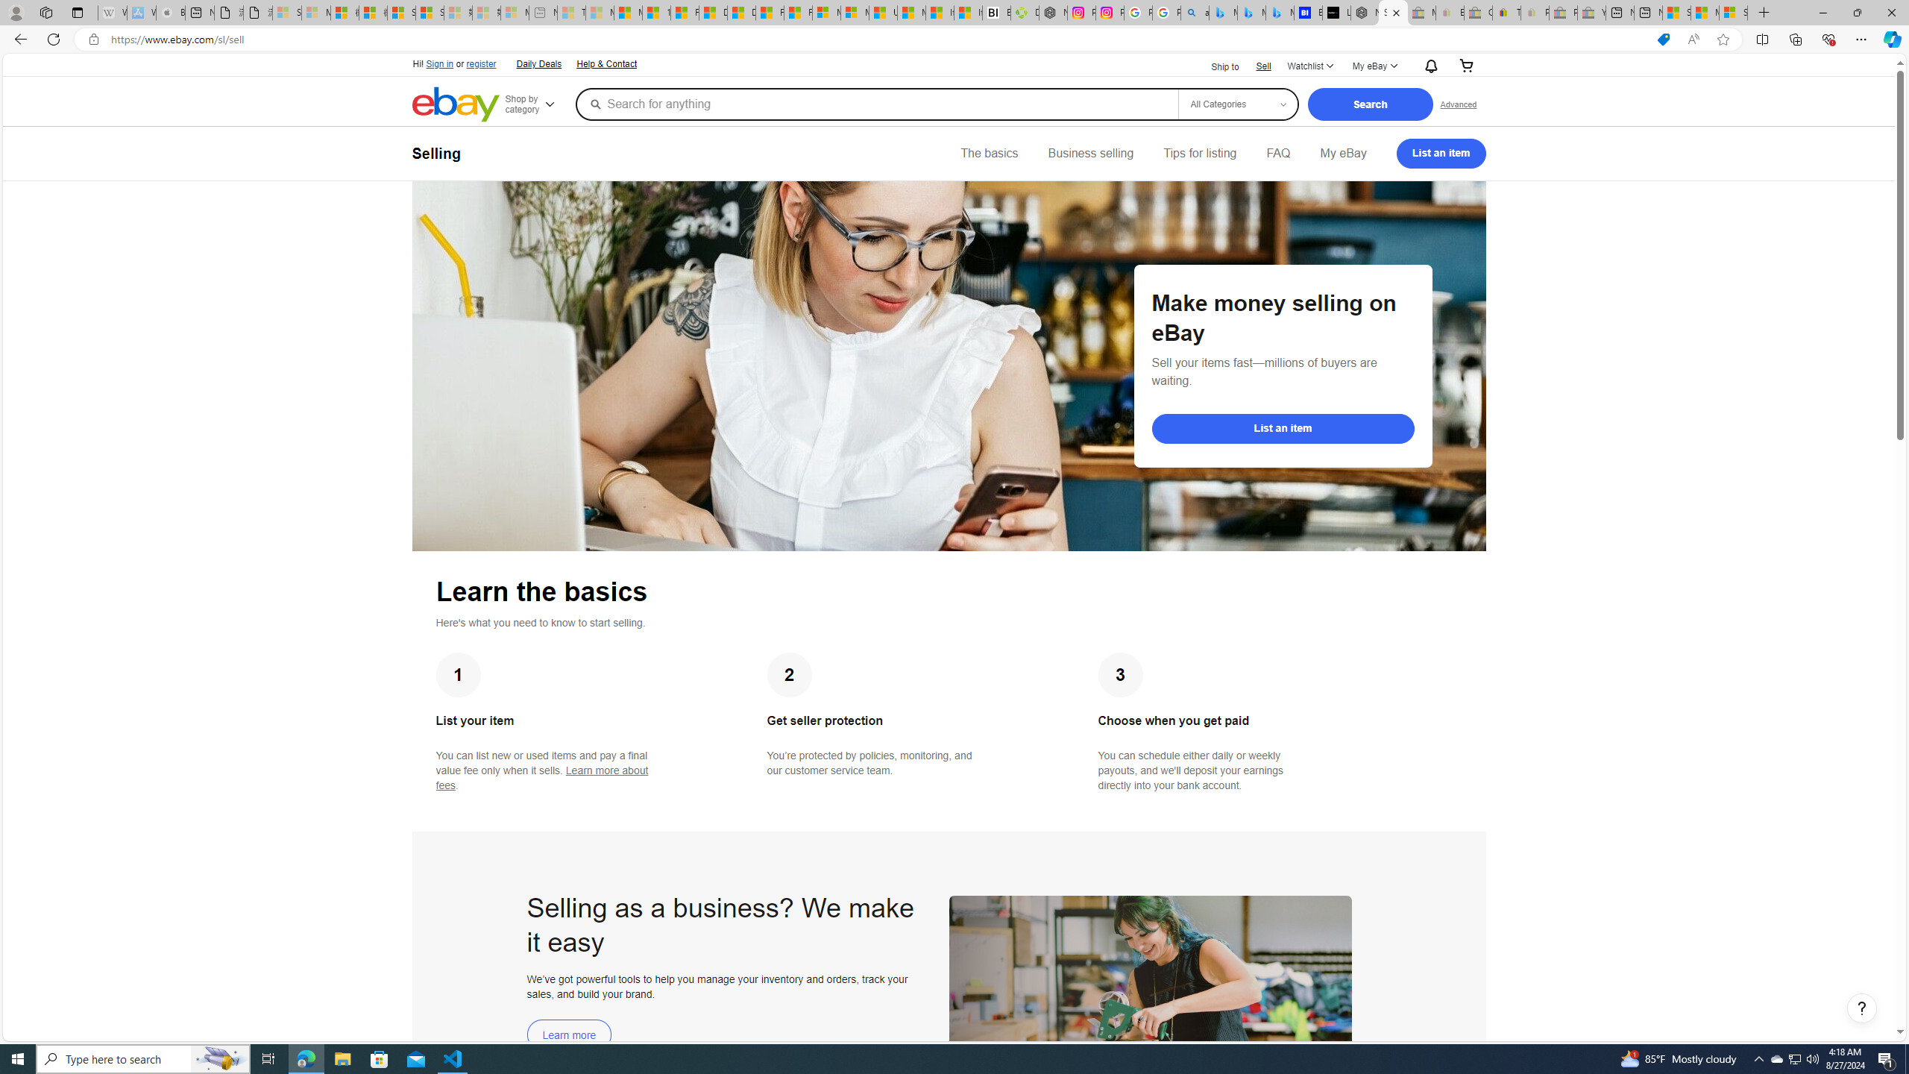 This screenshot has height=1074, width=1909. I want to click on Sign in, so click(440, 64).